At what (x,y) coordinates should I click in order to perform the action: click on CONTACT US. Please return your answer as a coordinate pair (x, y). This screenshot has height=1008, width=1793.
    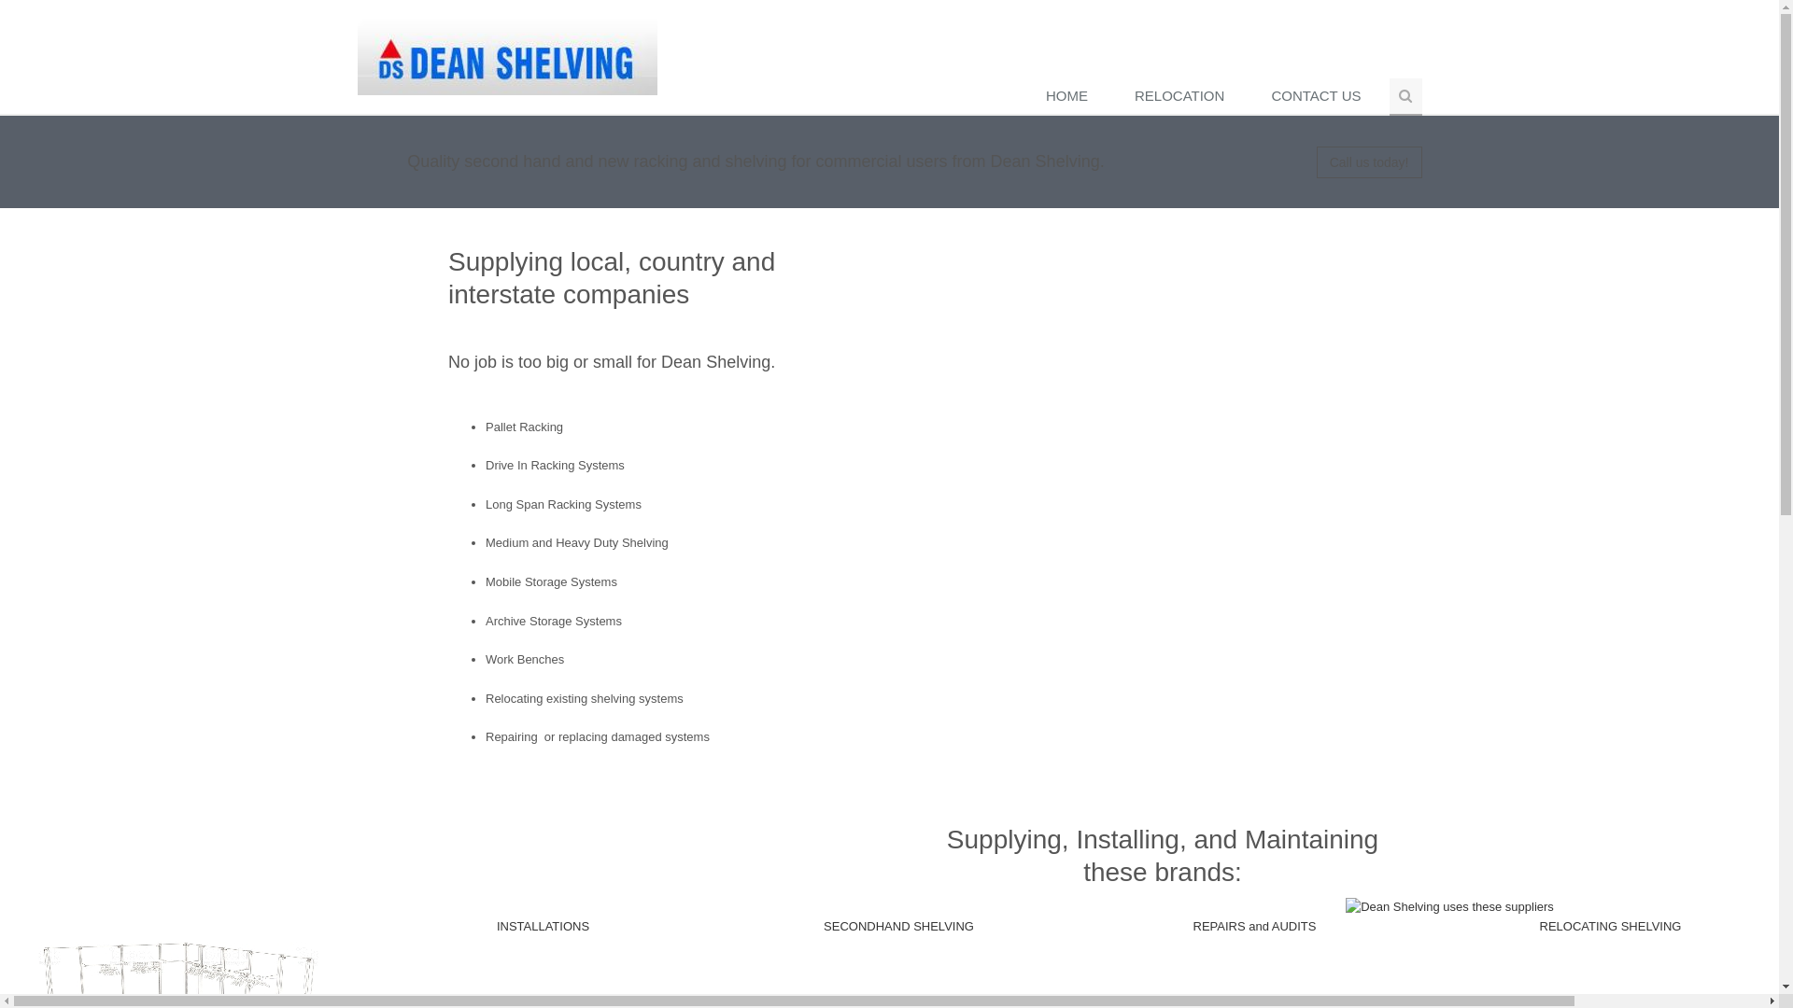
    Looking at the image, I should click on (1320, 97).